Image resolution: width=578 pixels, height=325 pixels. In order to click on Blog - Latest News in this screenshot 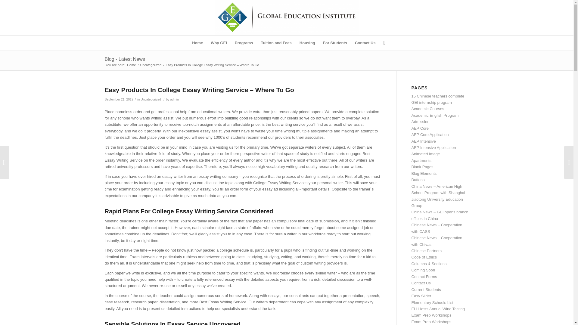, I will do `click(125, 59)`.